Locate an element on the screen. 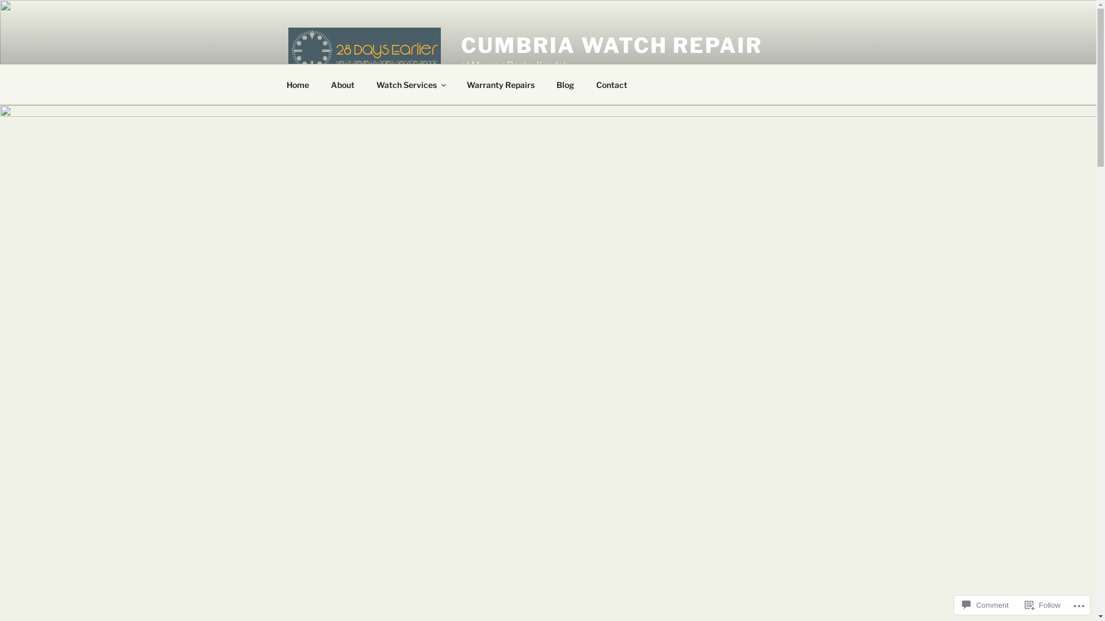  Follow is located at coordinates (1043, 605).